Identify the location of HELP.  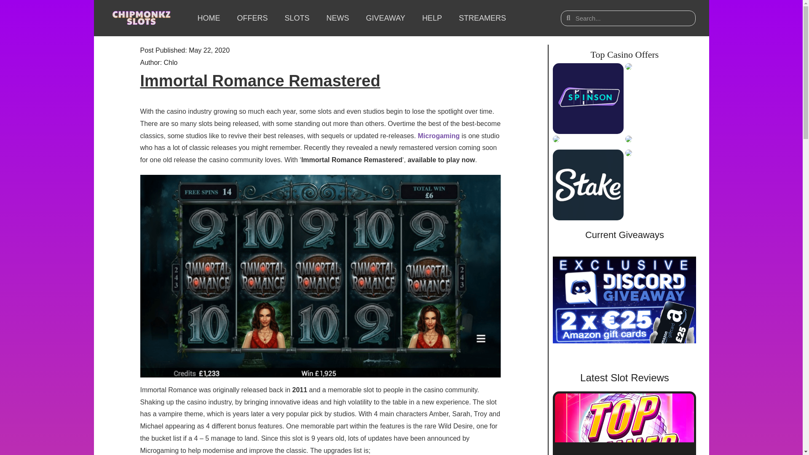
(432, 18).